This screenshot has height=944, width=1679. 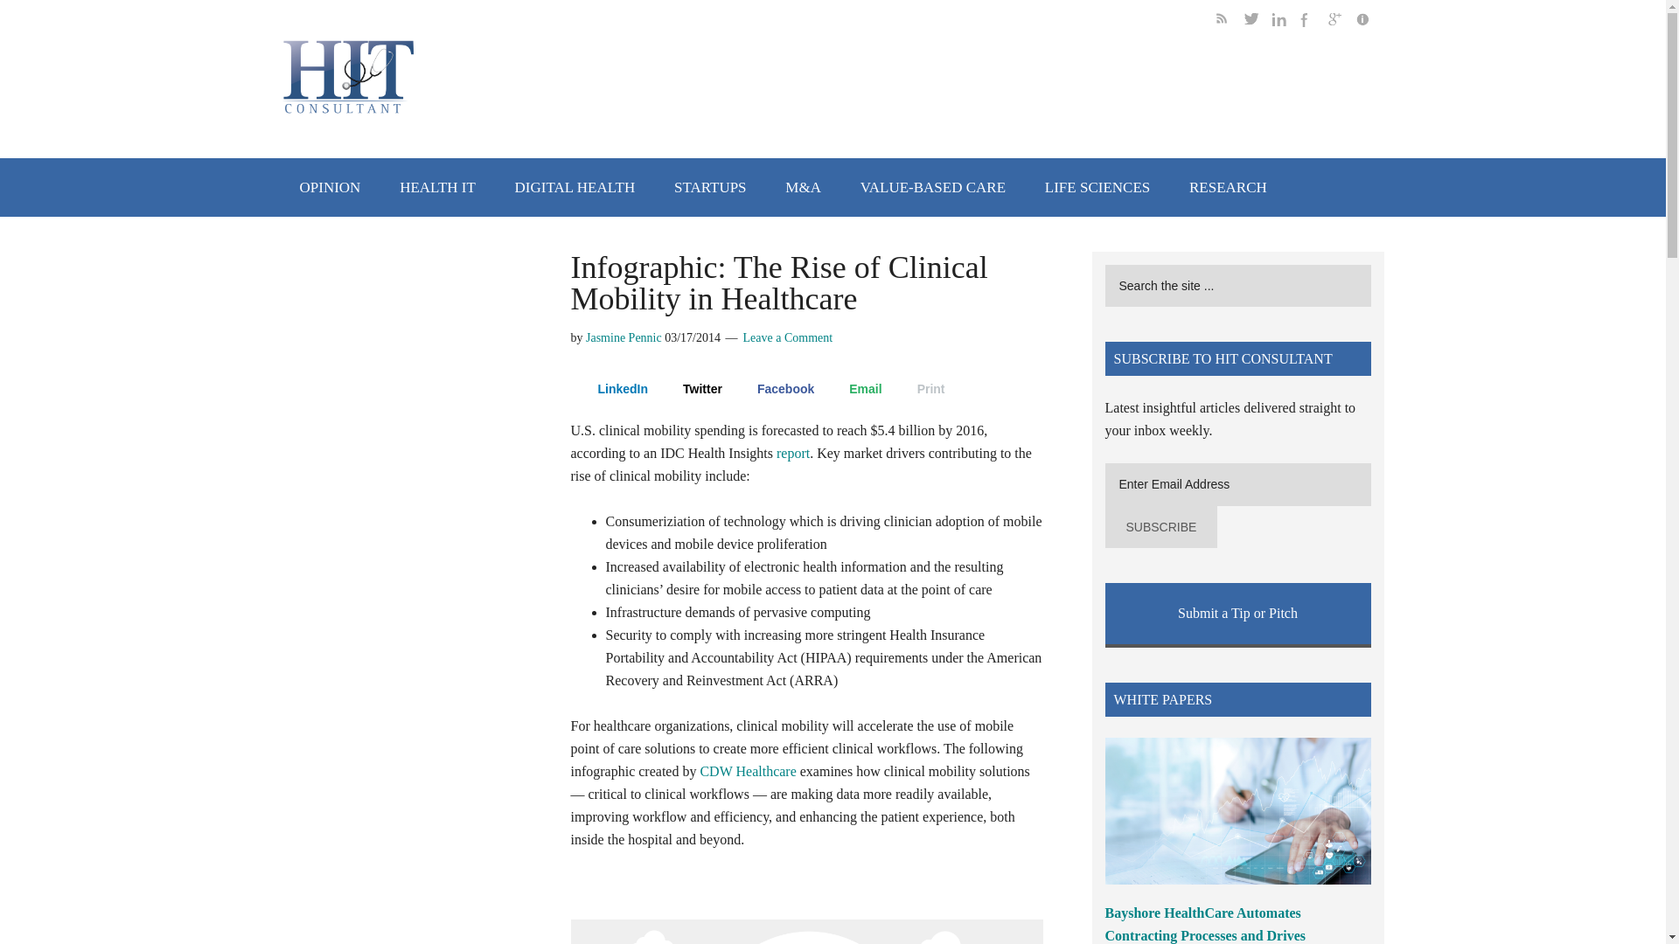 I want to click on VALUE-BASED CARE, so click(x=932, y=187).